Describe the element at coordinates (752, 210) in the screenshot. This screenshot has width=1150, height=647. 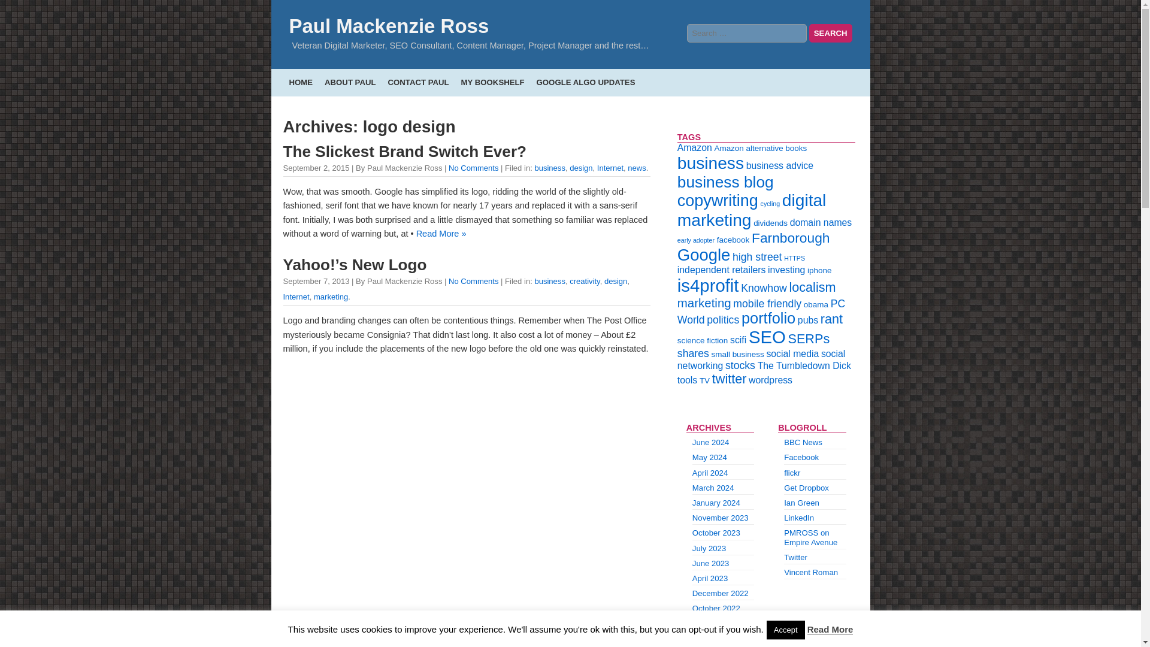
I see `digital marketing` at that location.